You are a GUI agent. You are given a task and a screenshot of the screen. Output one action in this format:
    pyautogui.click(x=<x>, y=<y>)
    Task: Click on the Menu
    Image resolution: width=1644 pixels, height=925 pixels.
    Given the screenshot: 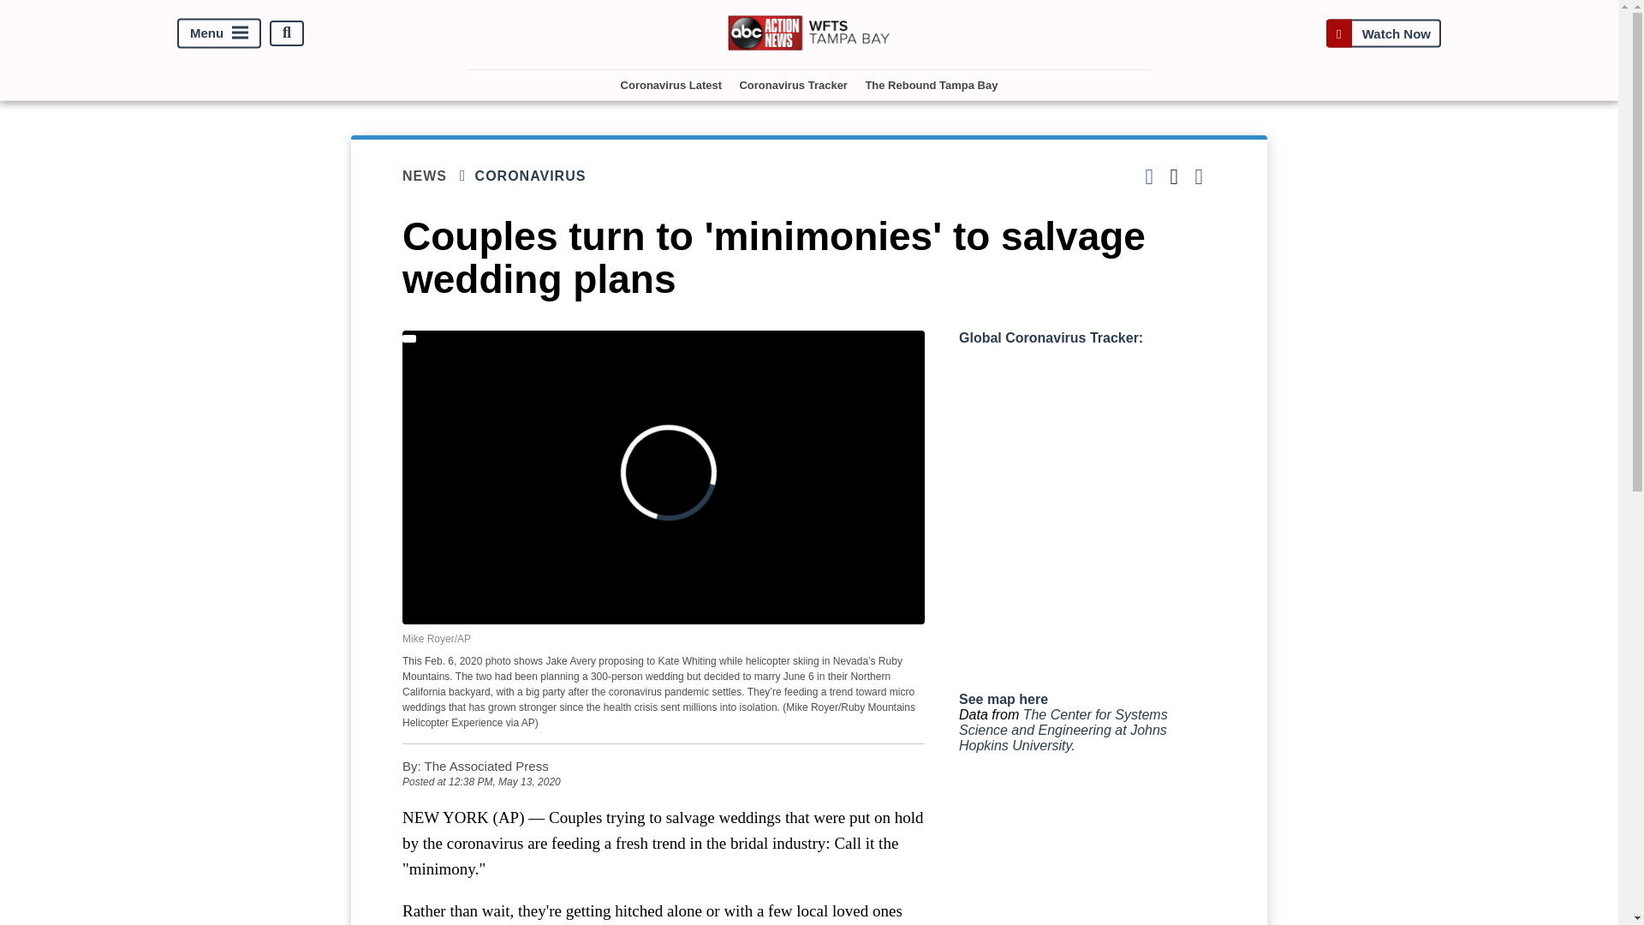 What is the action you would take?
    pyautogui.click(x=219, y=33)
    